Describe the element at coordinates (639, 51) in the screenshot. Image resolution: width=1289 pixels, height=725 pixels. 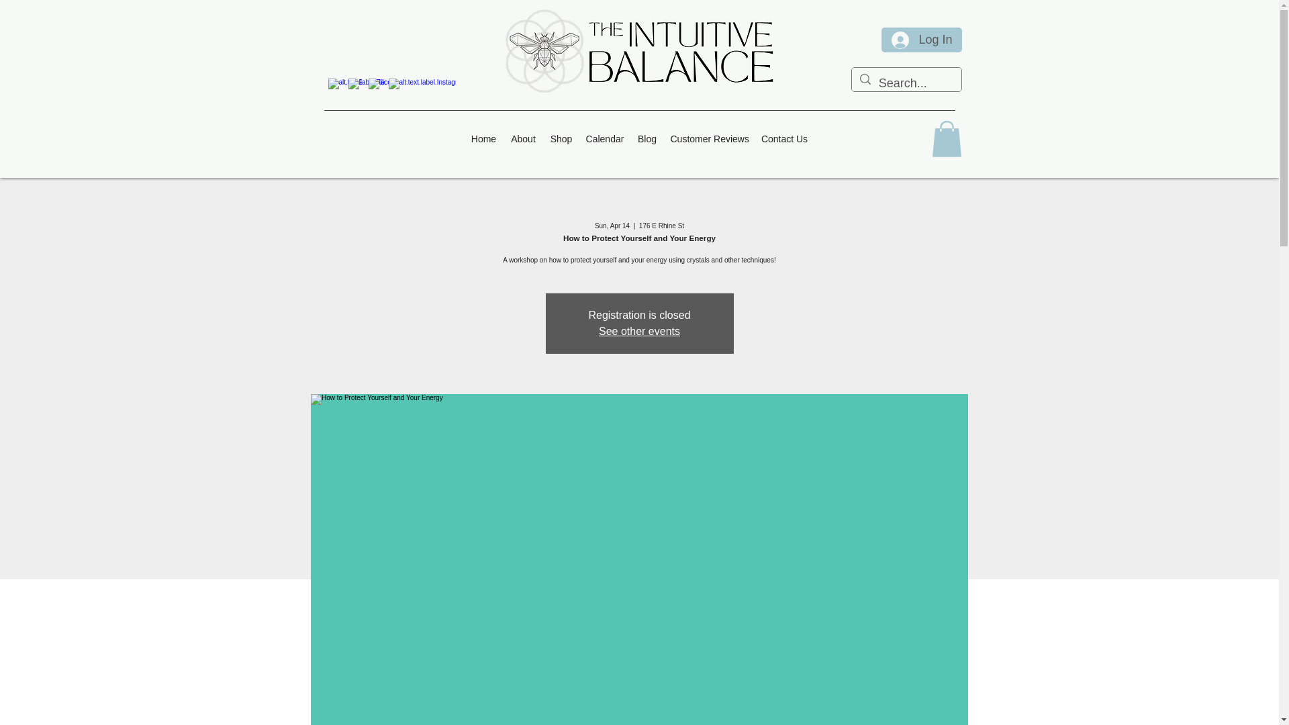
I see `intuitive-balance-logo-mockup.png` at that location.